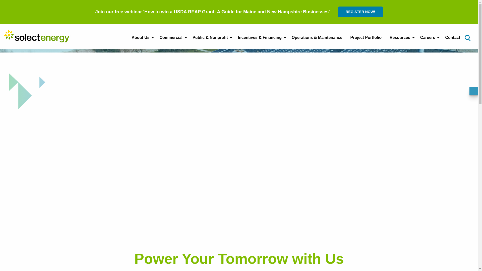 Image resolution: width=482 pixels, height=271 pixels. I want to click on Commercial, so click(172, 37).